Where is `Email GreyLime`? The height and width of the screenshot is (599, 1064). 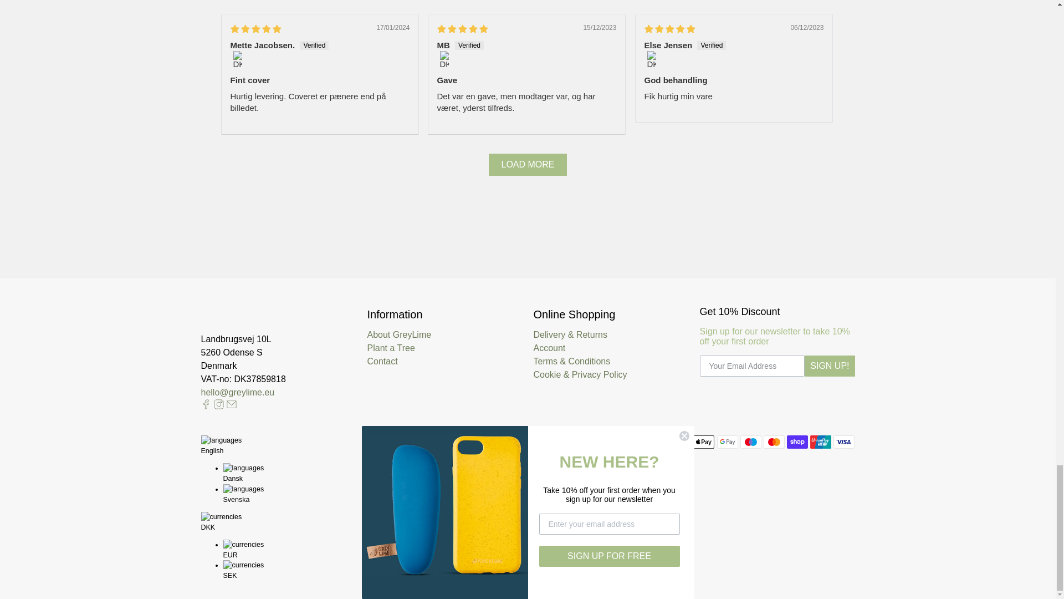 Email GreyLime is located at coordinates (231, 406).